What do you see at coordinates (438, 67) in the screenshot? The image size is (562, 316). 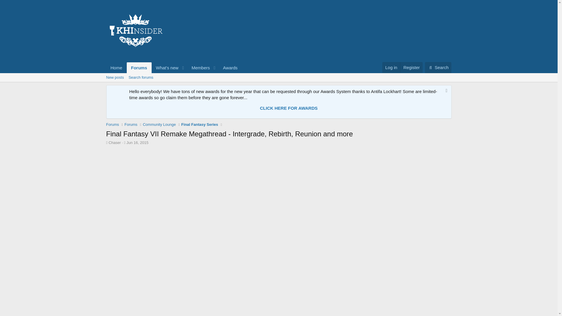 I see `Search` at bounding box center [438, 67].